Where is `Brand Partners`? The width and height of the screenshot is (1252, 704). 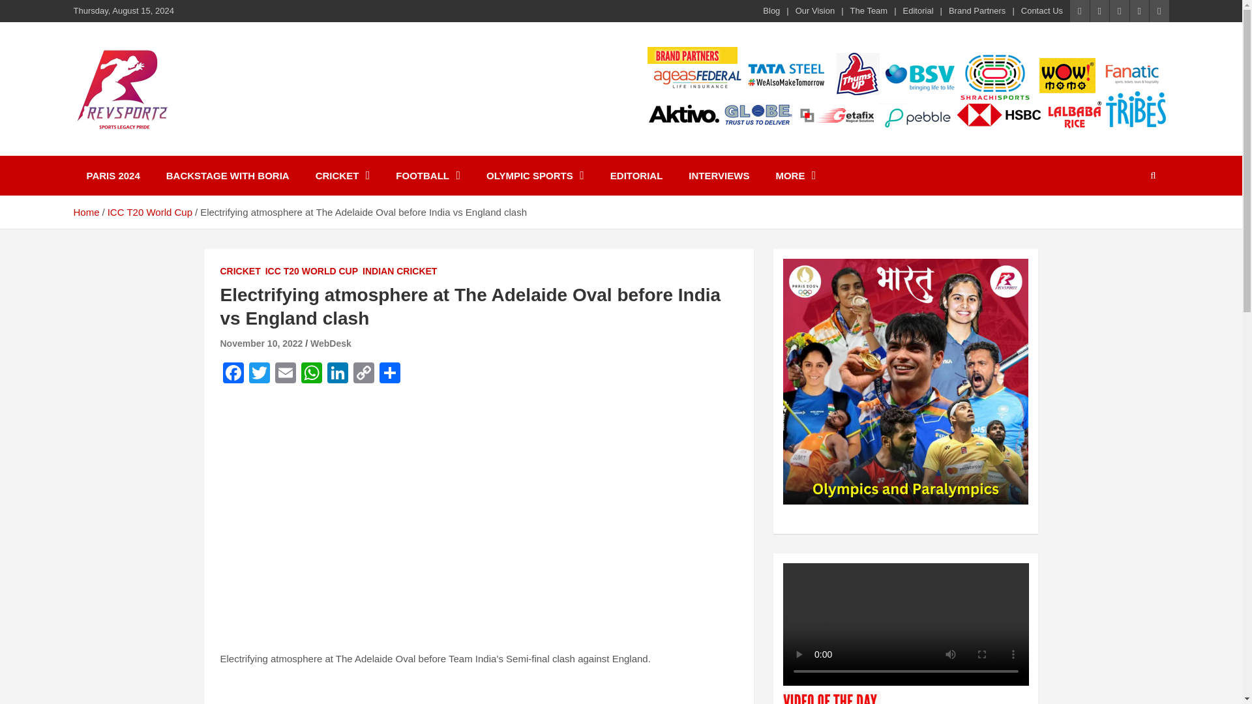 Brand Partners is located at coordinates (977, 10).